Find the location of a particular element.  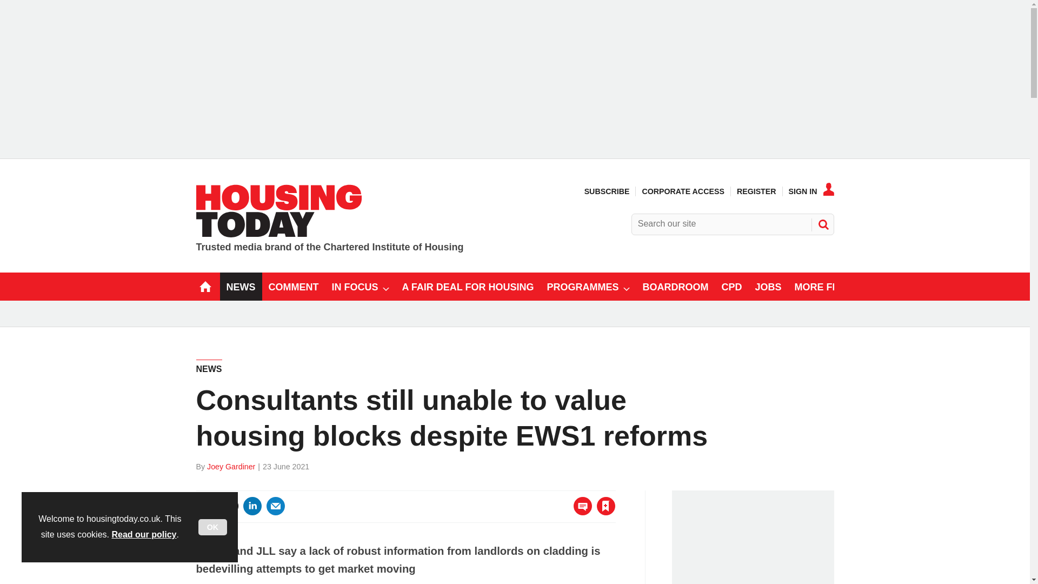

SEARCH is located at coordinates (822, 224).